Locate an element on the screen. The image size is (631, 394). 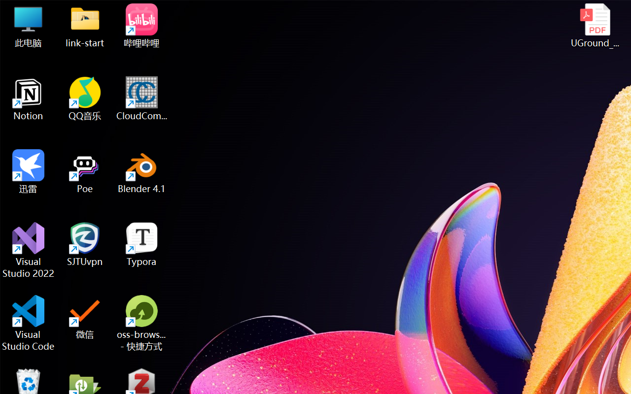
Blender 4.1 is located at coordinates (142, 171).